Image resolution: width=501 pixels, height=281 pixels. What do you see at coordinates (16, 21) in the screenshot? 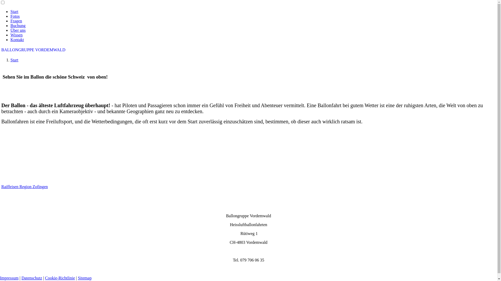
I see `Fragen` at bounding box center [16, 21].